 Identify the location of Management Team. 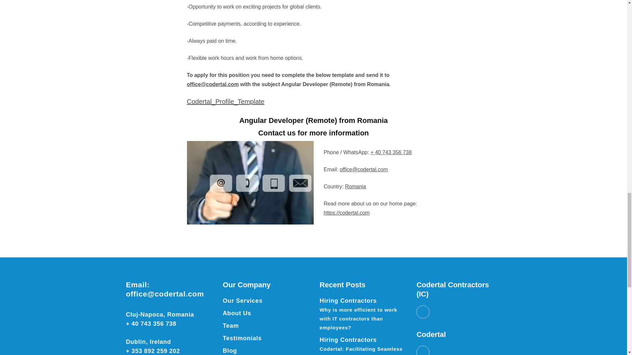
(231, 312).